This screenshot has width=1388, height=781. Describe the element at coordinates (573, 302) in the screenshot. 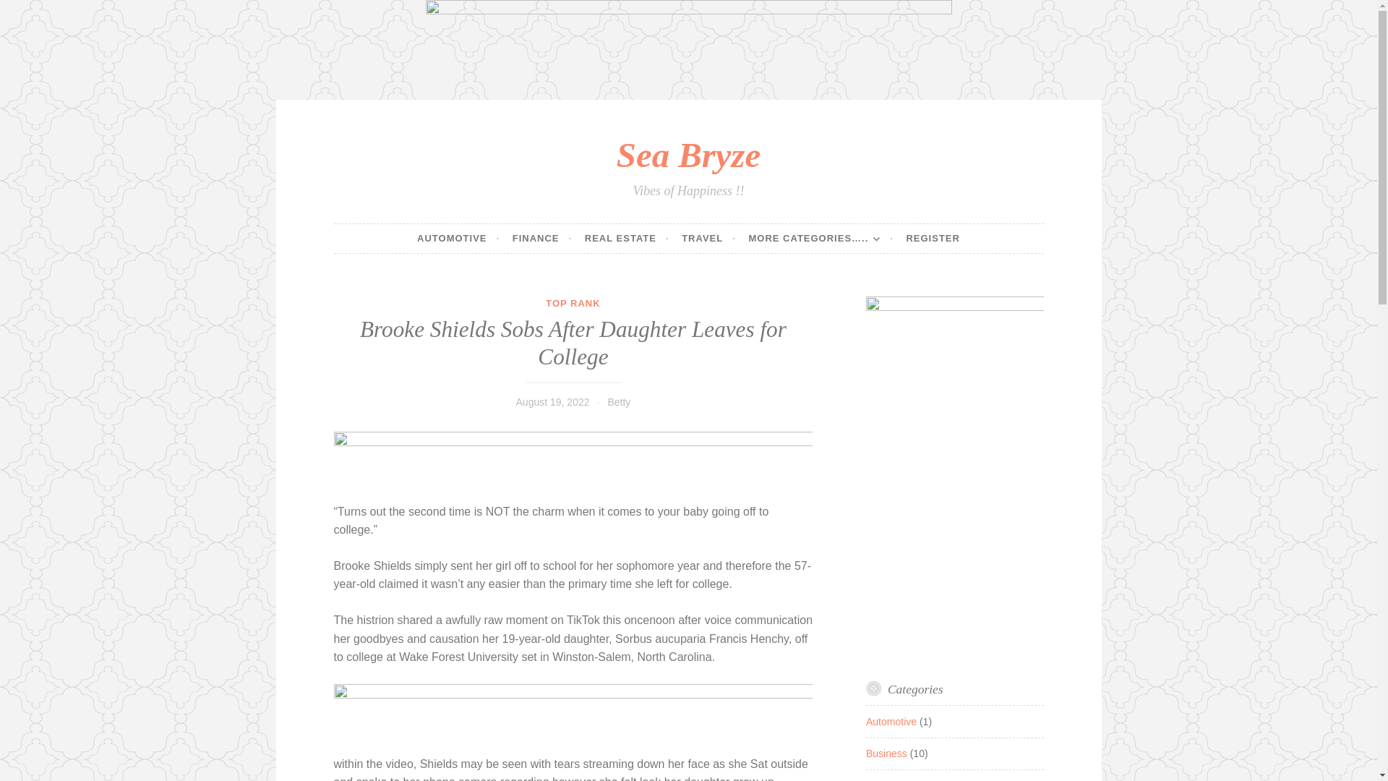

I see `TOP RANK` at that location.